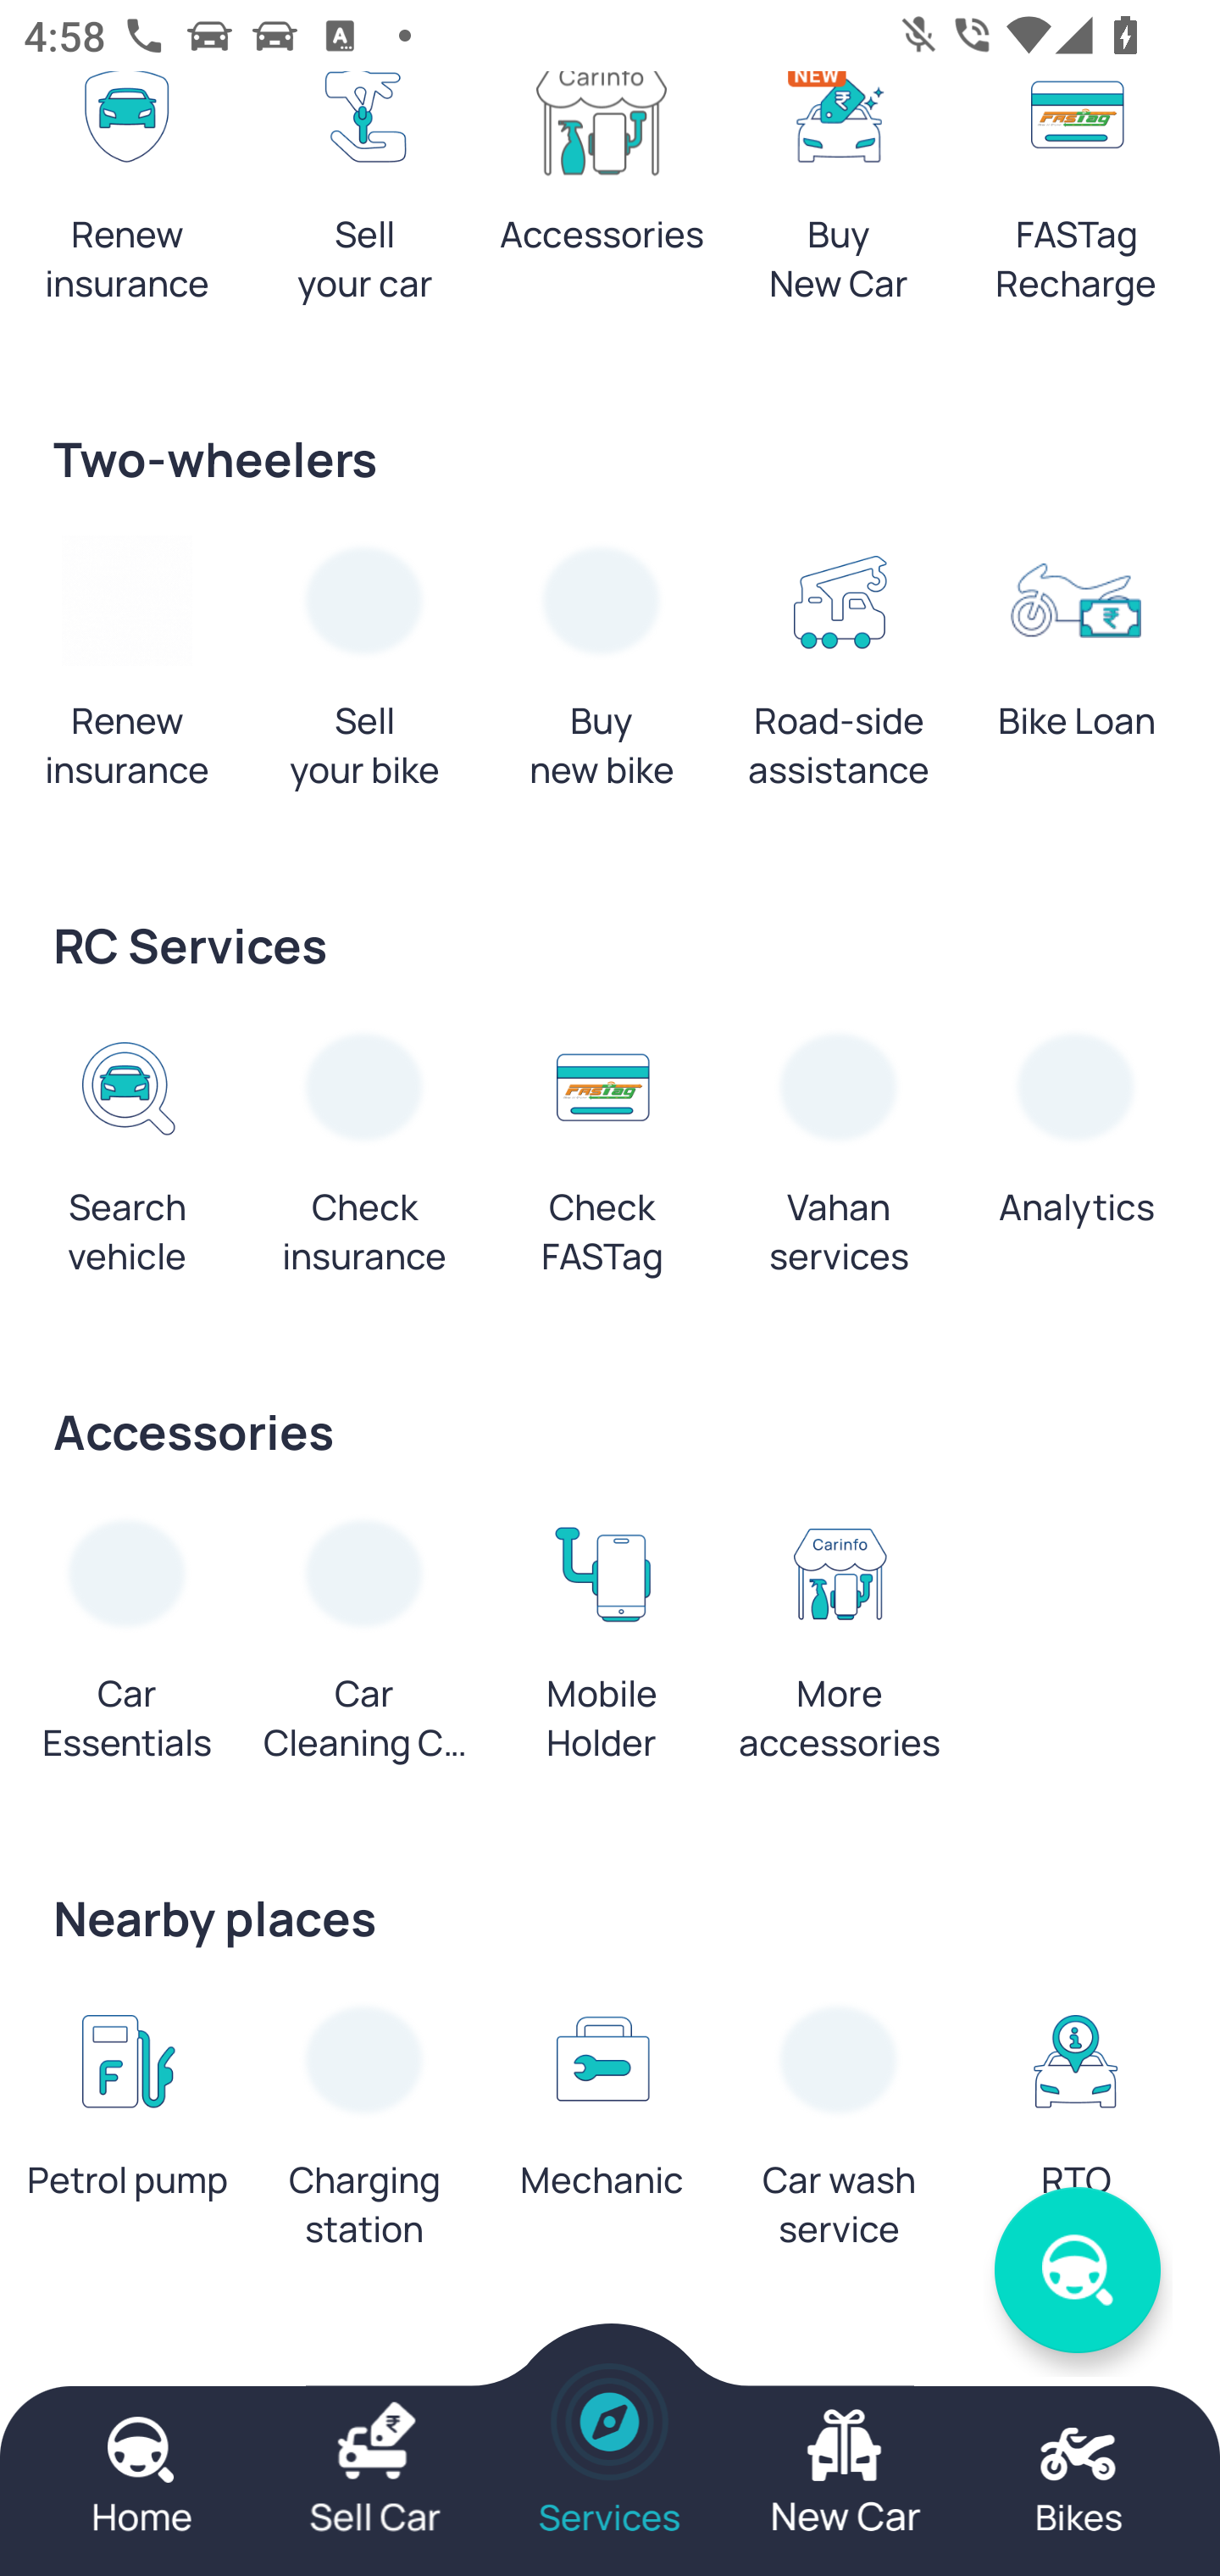  I want to click on Car
Cleaning Compound, so click(364, 1646).